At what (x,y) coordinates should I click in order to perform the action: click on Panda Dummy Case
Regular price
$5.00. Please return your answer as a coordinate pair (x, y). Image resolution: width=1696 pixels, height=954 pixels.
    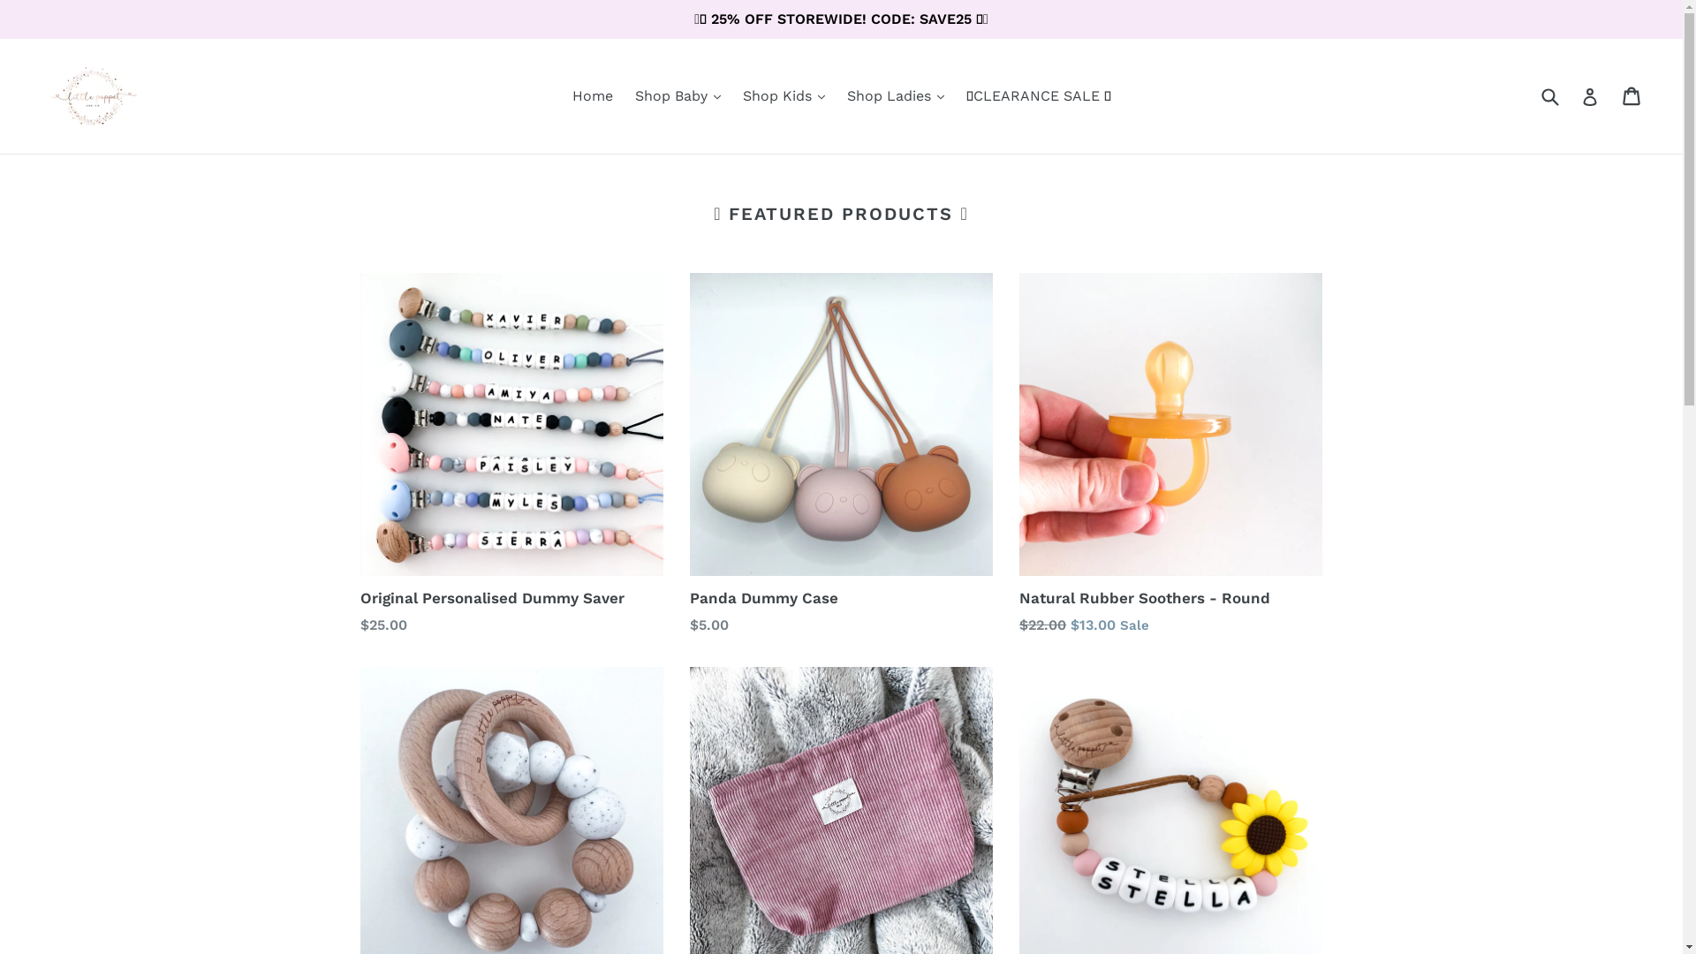
    Looking at the image, I should click on (841, 454).